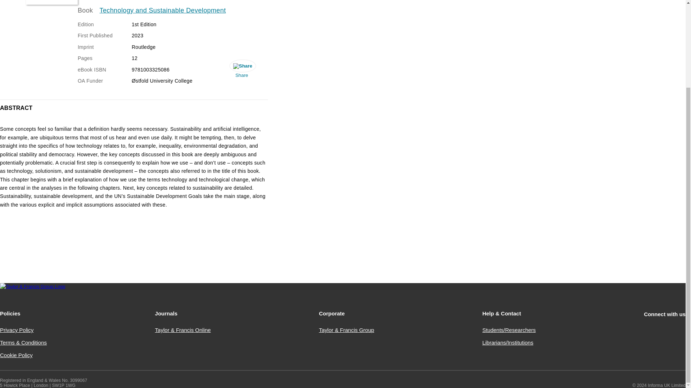 This screenshot has width=691, height=388. What do you see at coordinates (163, 11) in the screenshot?
I see `Technology and Sustainable Development` at bounding box center [163, 11].